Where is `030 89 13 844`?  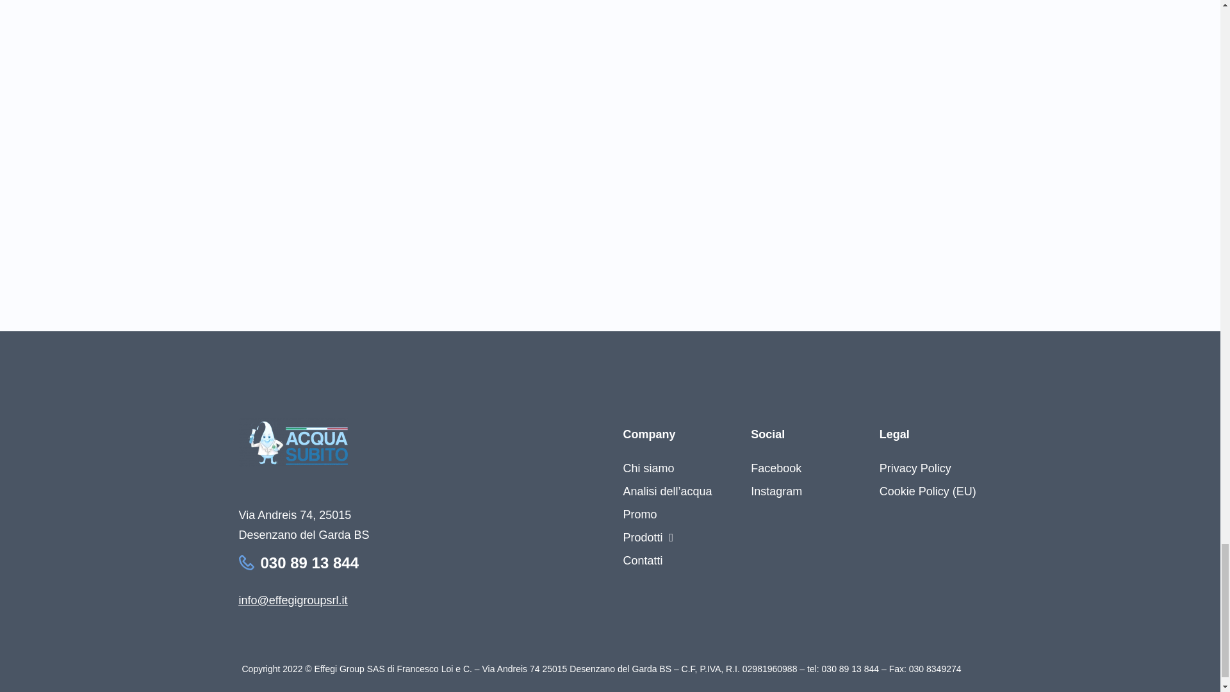 030 89 13 844 is located at coordinates (309, 563).